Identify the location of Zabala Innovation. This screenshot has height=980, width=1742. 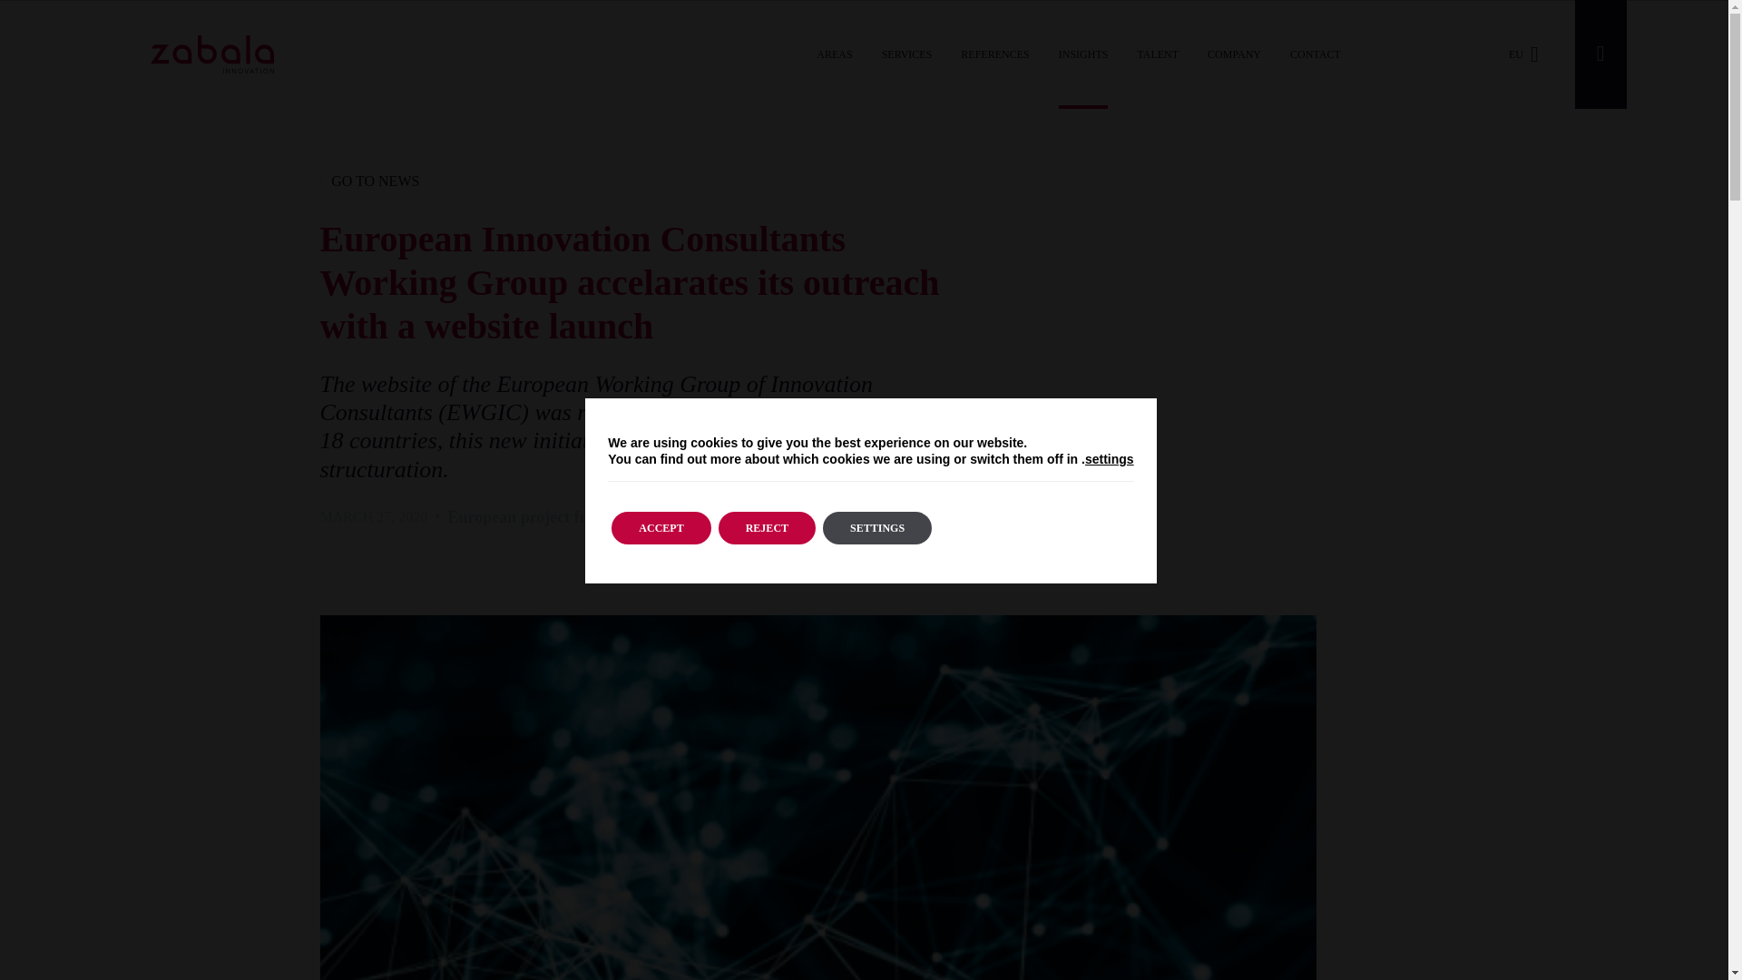
(211, 54).